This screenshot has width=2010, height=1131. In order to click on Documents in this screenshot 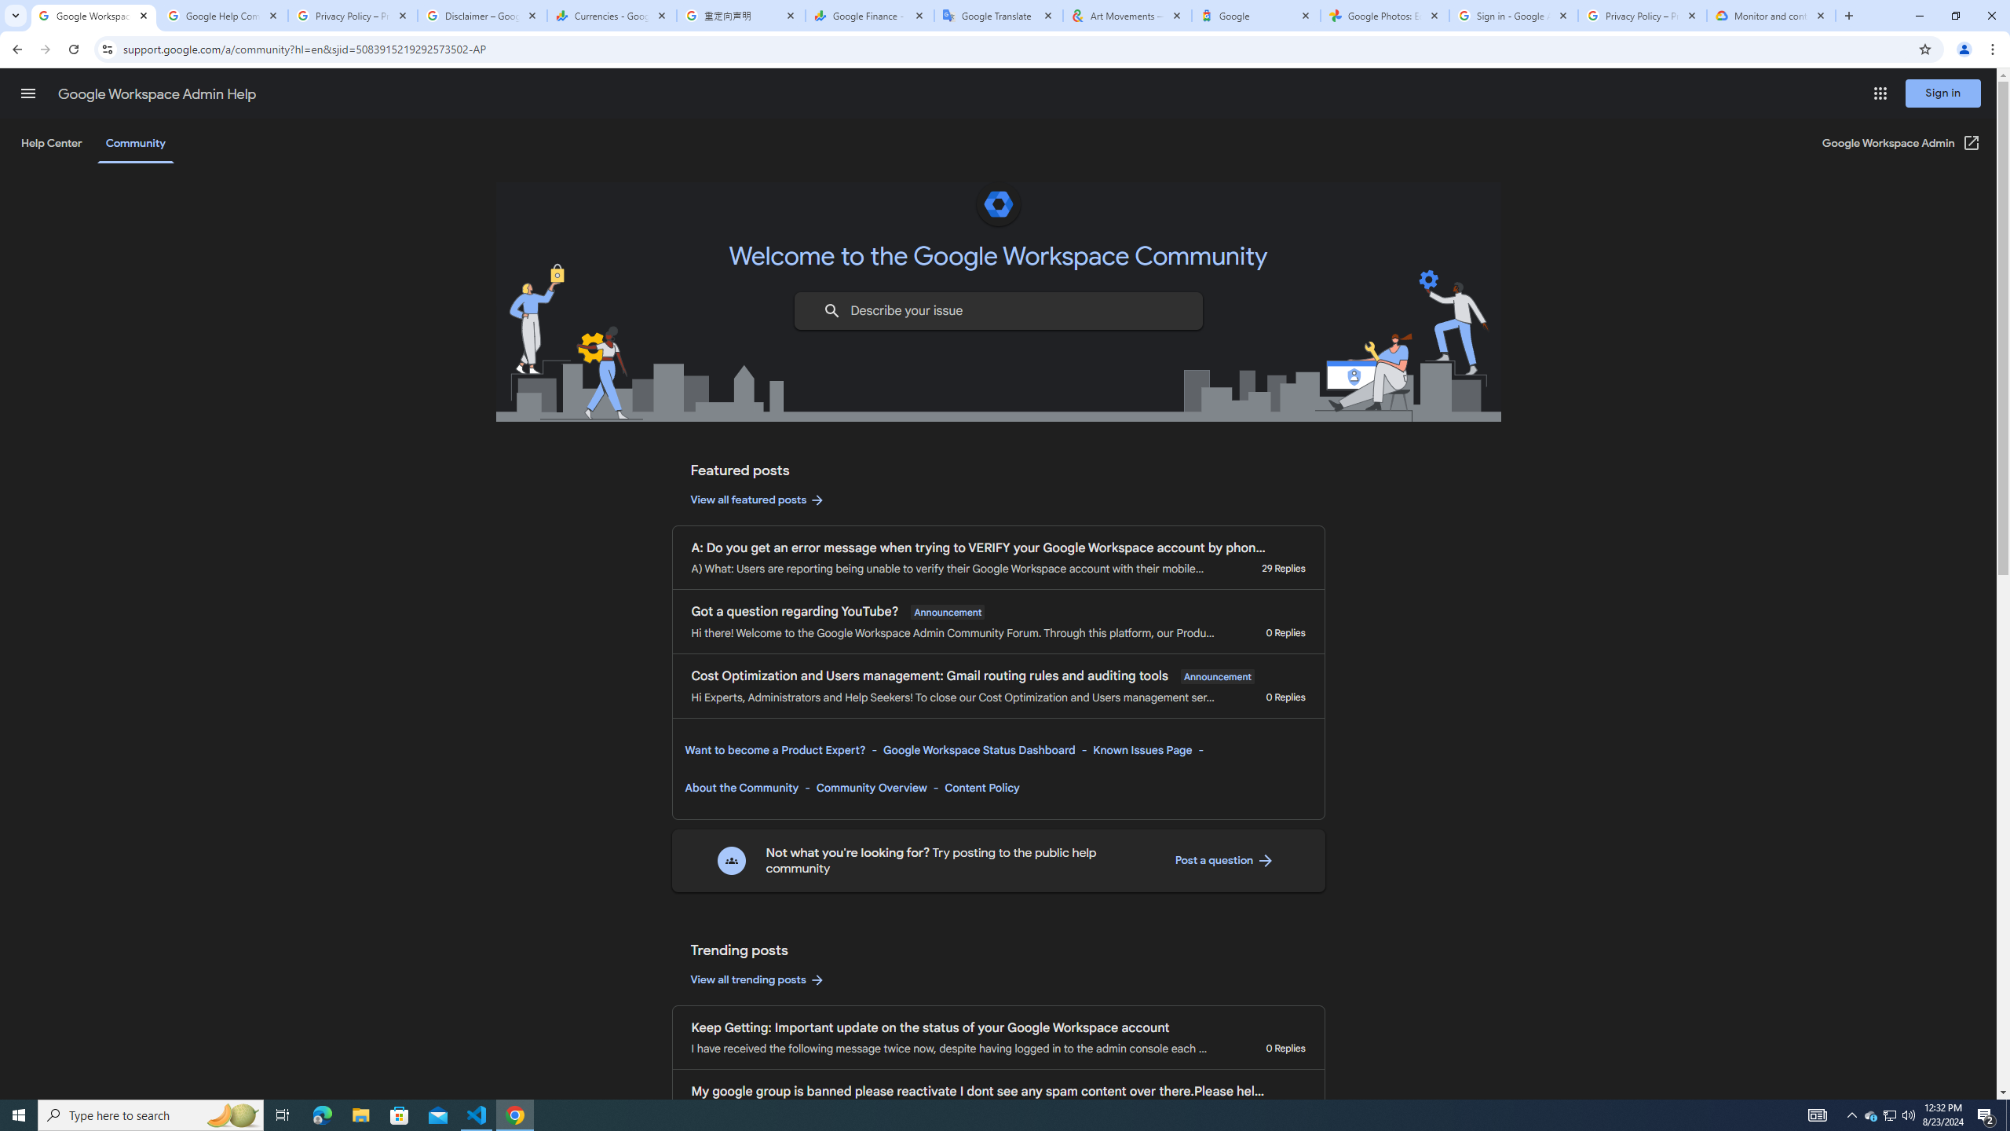, I will do `click(680, 176)`.